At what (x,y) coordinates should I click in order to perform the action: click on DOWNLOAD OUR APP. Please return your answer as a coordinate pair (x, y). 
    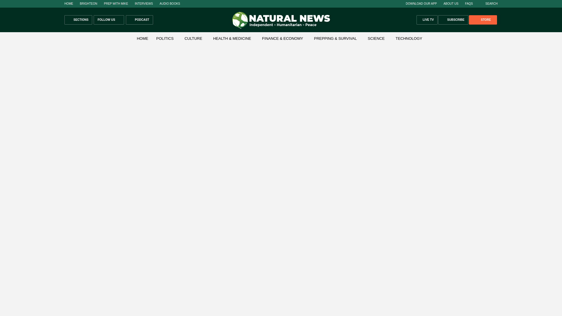
    Looking at the image, I should click on (421, 4).